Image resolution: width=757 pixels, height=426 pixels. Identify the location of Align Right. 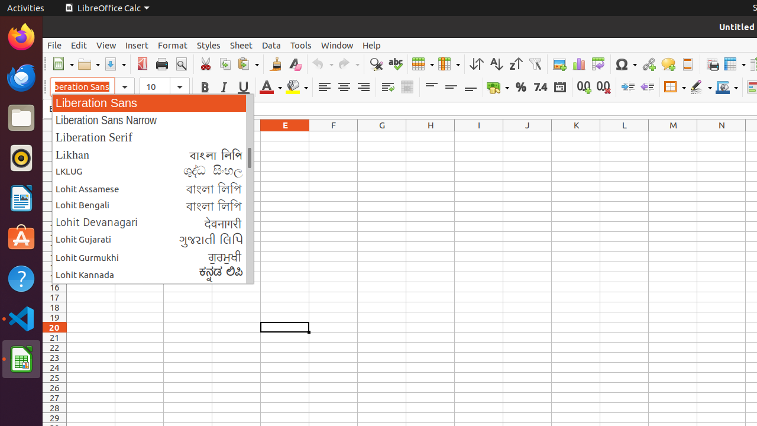
(363, 88).